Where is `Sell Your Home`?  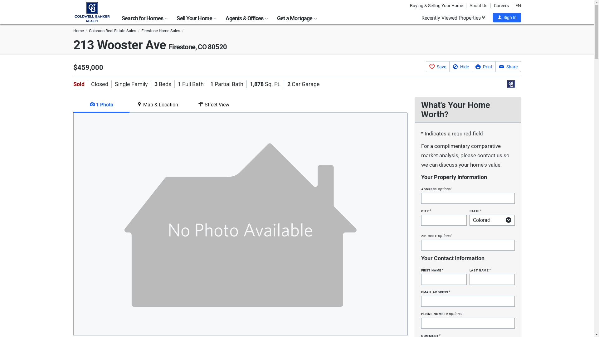 Sell Your Home is located at coordinates (197, 17).